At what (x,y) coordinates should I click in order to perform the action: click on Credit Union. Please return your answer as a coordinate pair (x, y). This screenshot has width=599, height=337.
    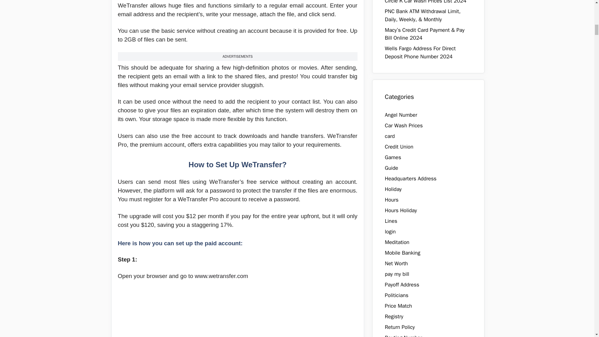
    Looking at the image, I should click on (399, 147).